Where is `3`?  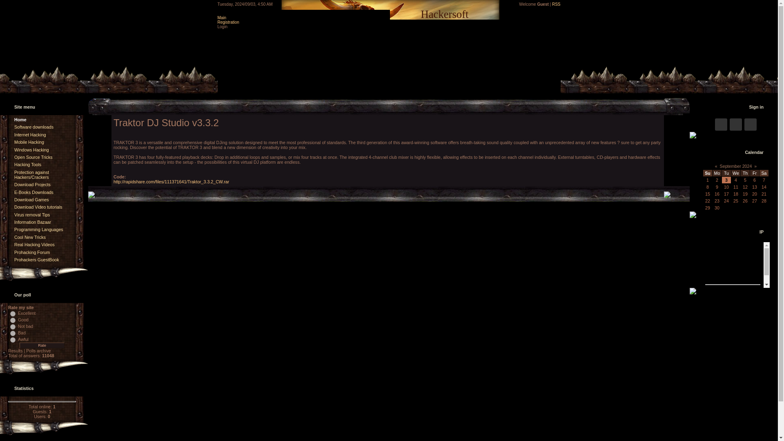 3 is located at coordinates (13, 327).